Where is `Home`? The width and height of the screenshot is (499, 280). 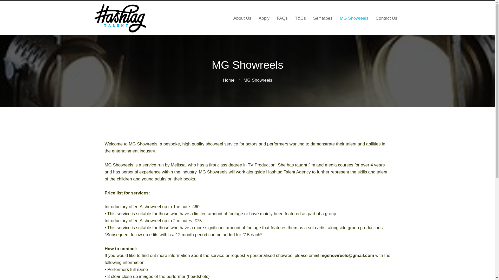
Home is located at coordinates (229, 80).